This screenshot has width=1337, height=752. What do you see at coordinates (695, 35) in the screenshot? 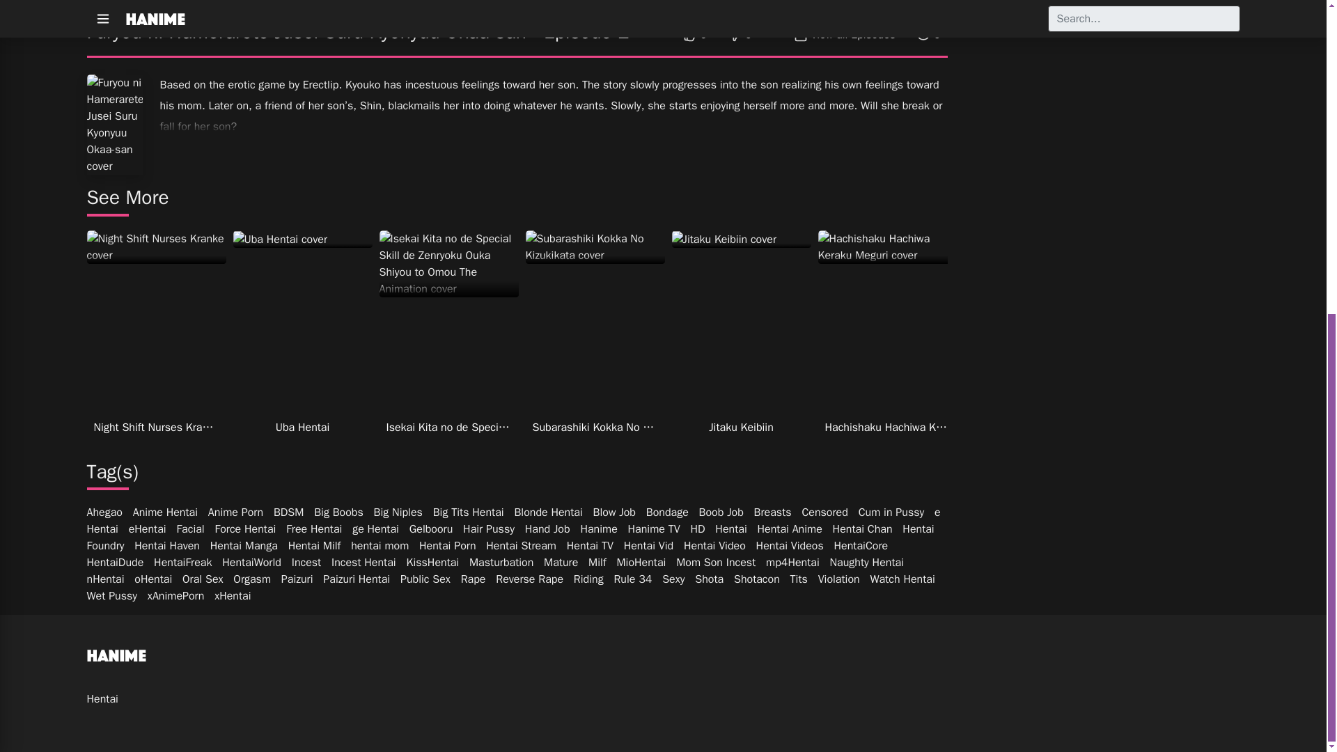
I see `0` at bounding box center [695, 35].